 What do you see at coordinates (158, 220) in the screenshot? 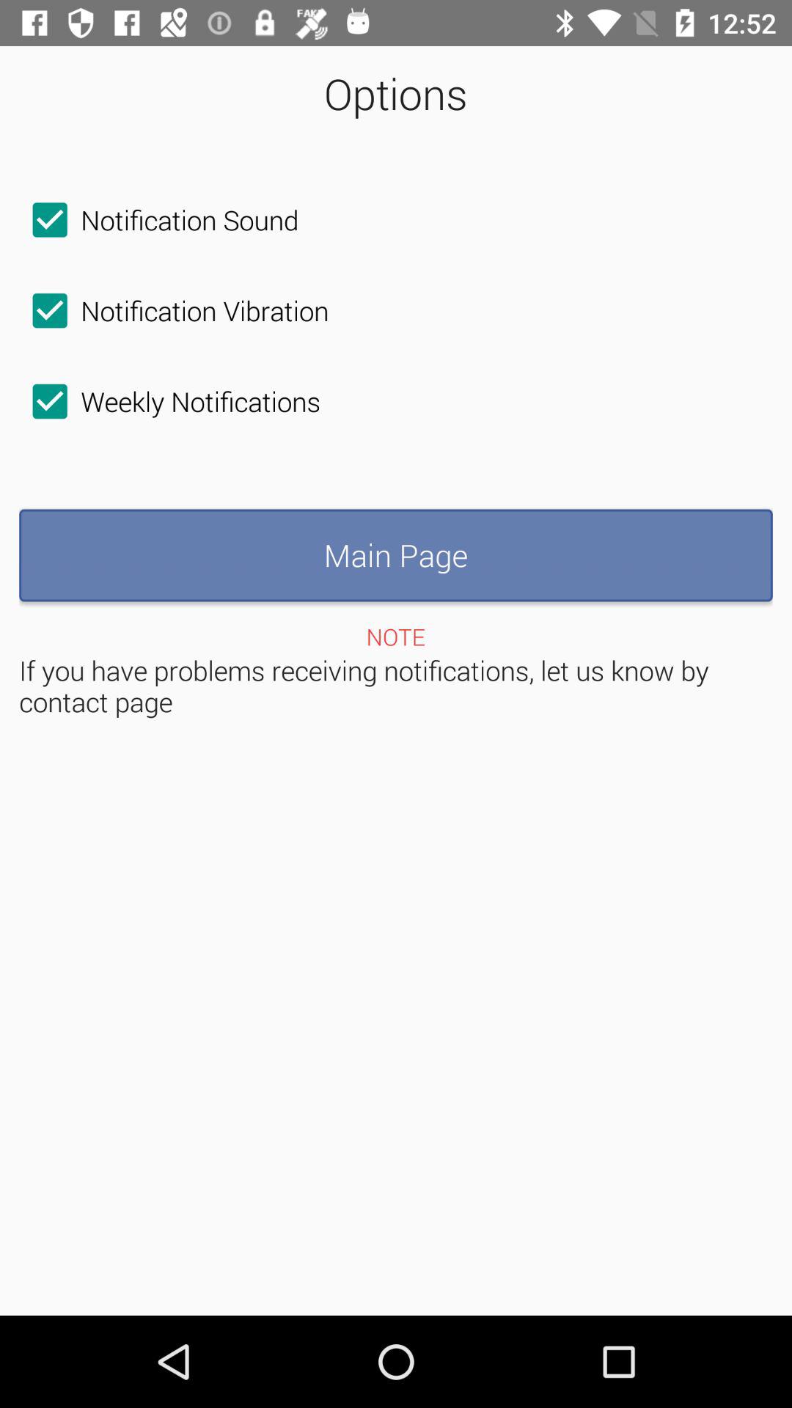
I see `open icon above the notification vibration` at bounding box center [158, 220].